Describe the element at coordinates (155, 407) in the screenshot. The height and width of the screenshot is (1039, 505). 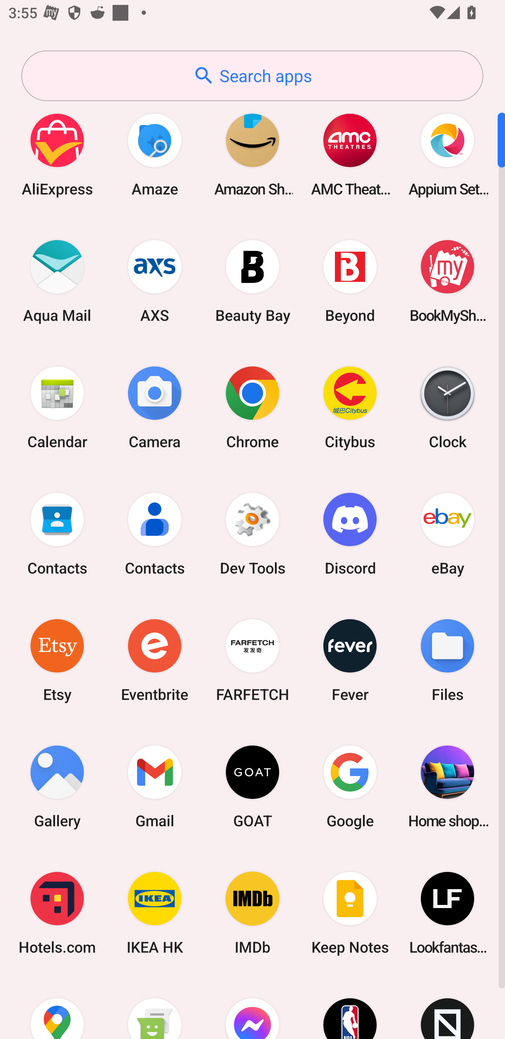
I see `Camera` at that location.